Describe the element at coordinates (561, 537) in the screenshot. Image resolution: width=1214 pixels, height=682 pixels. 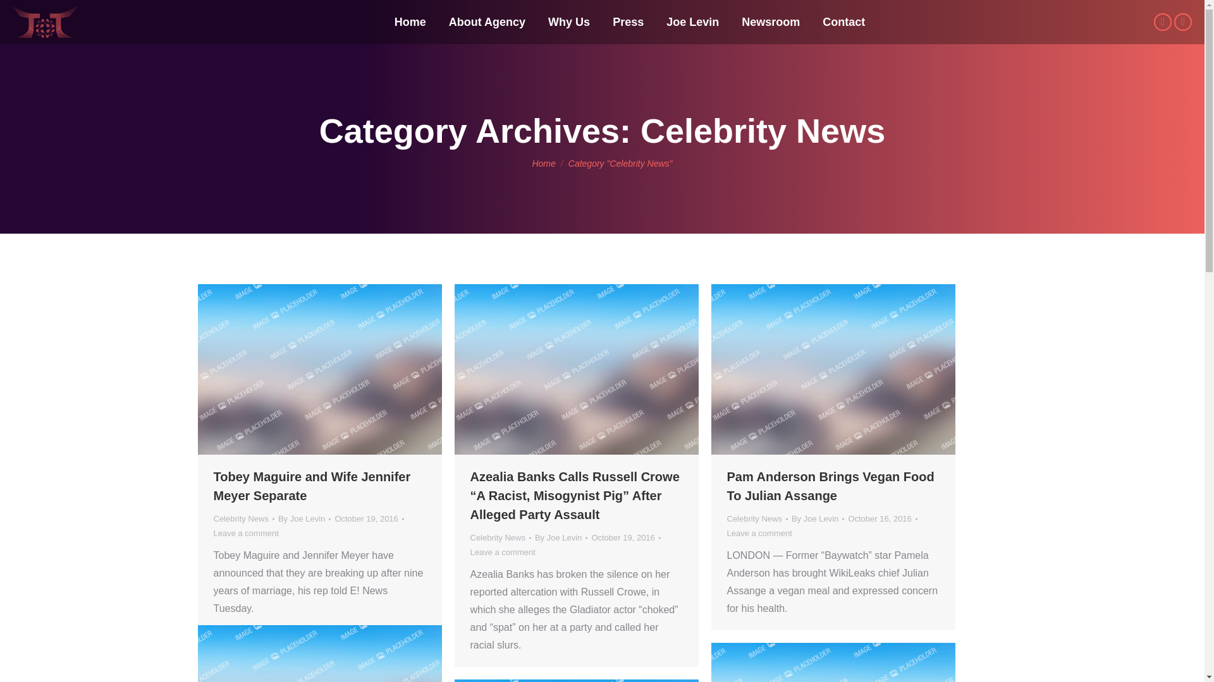
I see `By Joe Levin` at that location.